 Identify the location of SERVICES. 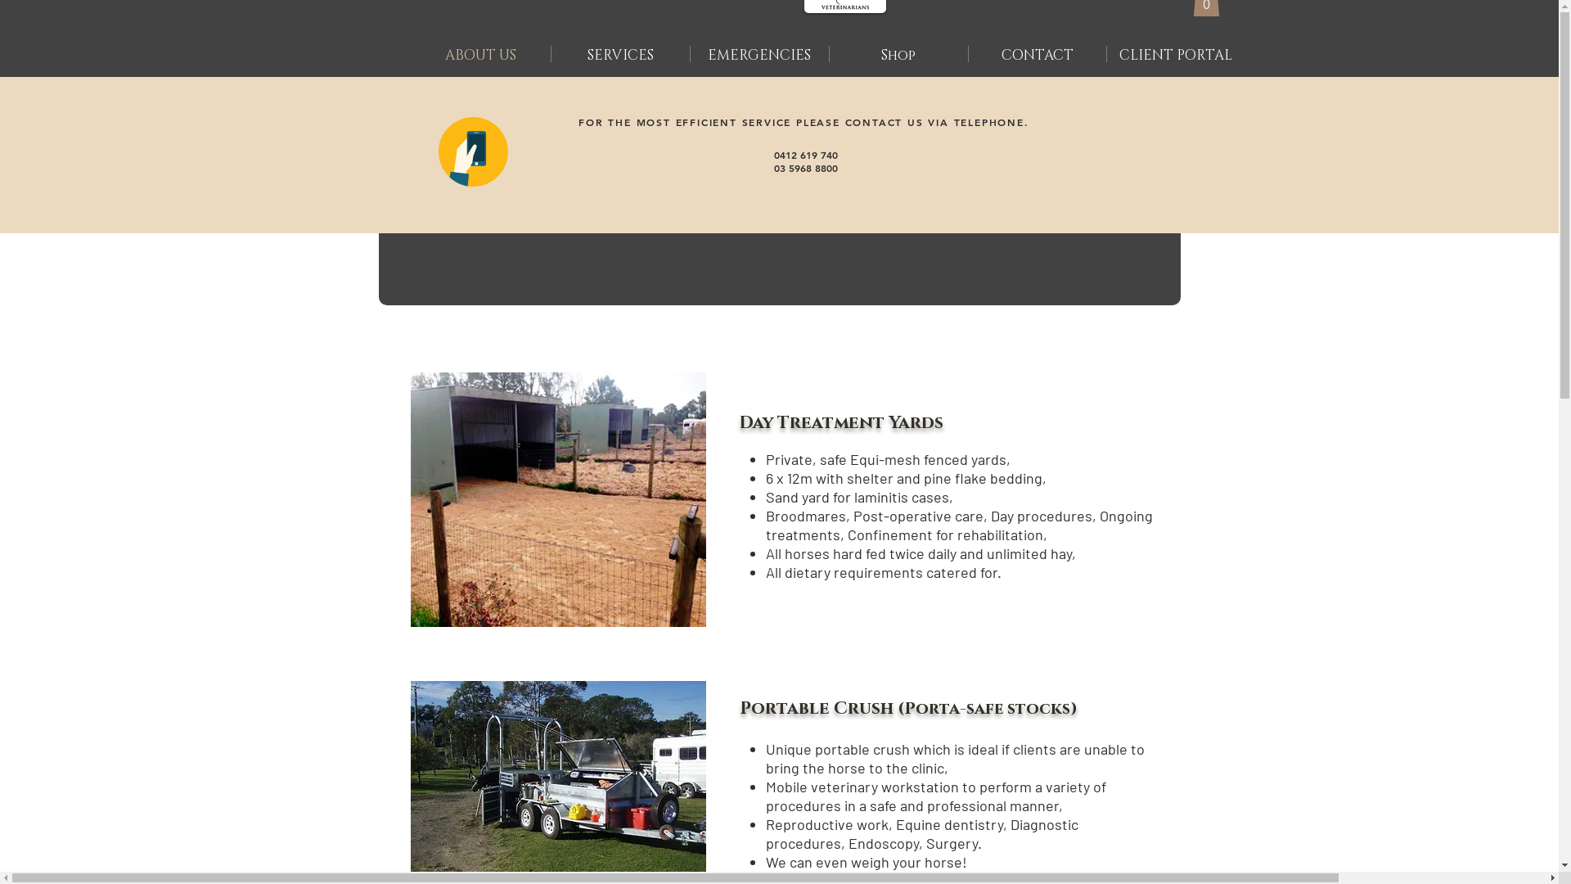
(620, 54).